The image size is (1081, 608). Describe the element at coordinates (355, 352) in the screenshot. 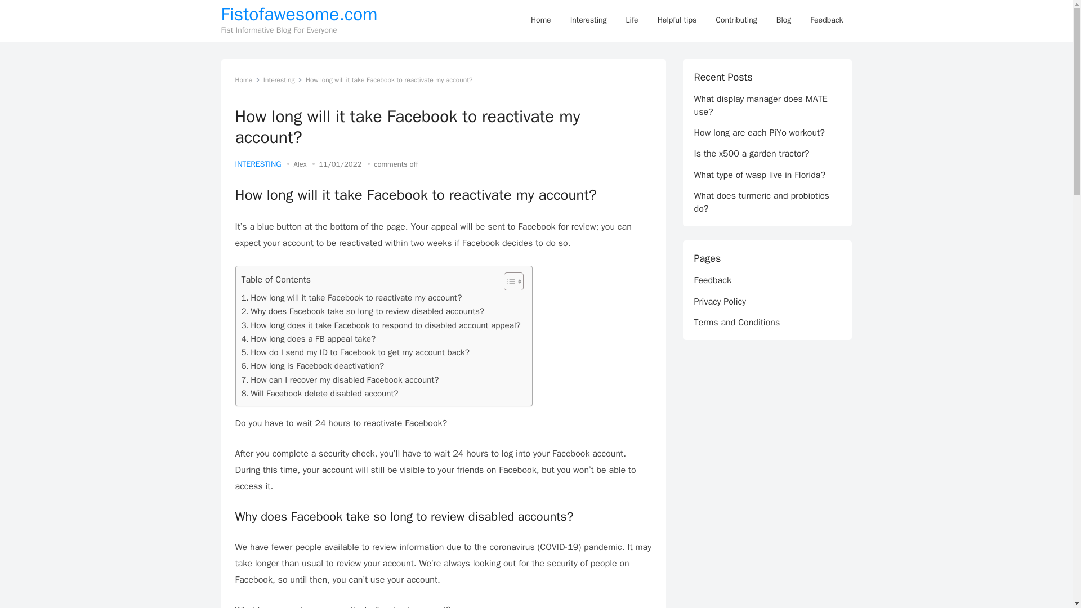

I see `How do I send my ID to Facebook to get my account back?` at that location.